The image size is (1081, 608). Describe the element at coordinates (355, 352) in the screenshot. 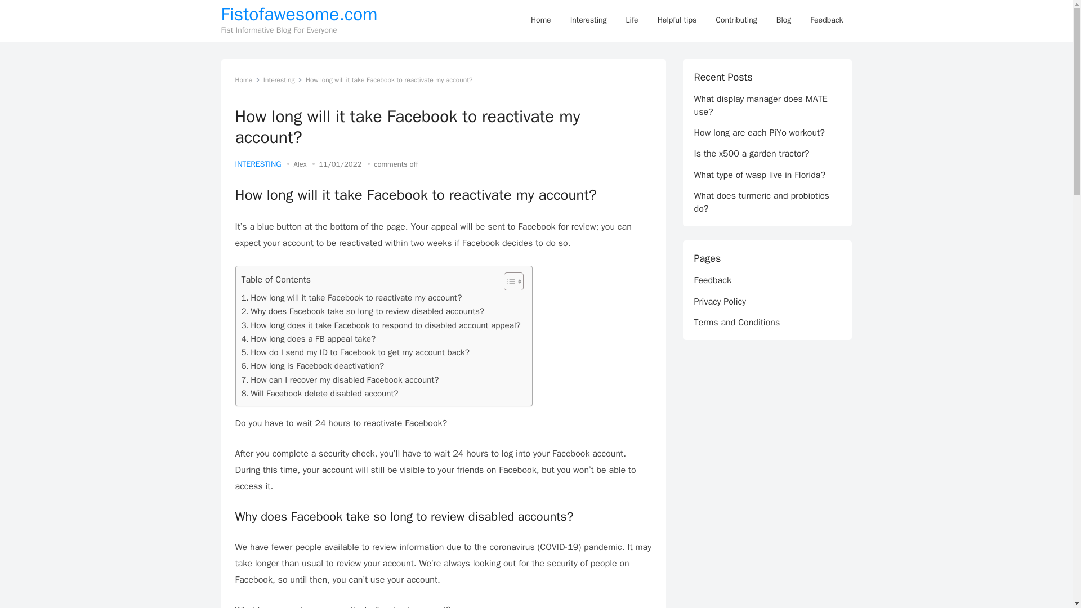

I see `How do I send my ID to Facebook to get my account back?` at that location.